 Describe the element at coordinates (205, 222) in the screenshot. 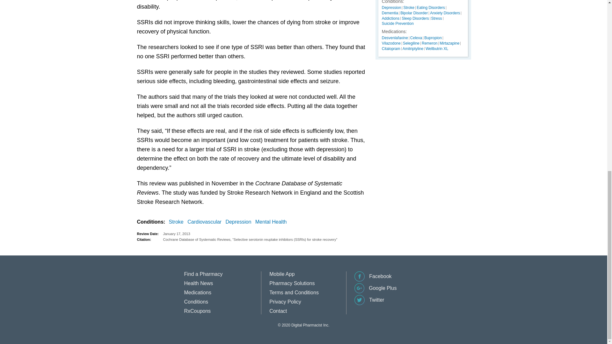

I see `Cardiovascular` at that location.